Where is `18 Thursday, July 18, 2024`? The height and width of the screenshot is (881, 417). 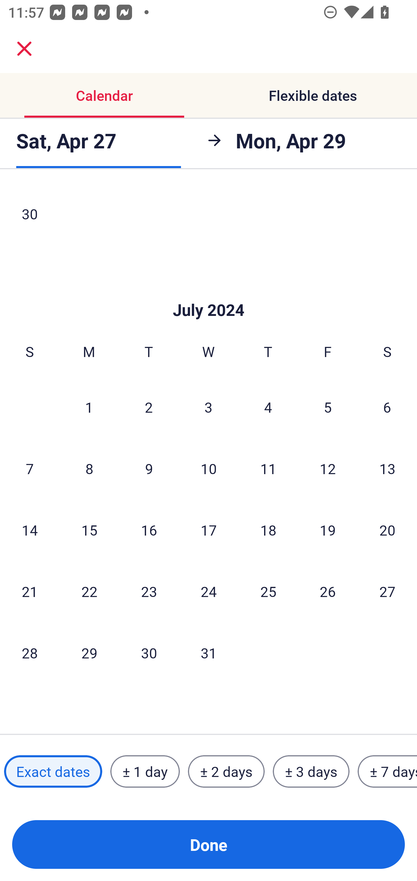
18 Thursday, July 18, 2024 is located at coordinates (268, 530).